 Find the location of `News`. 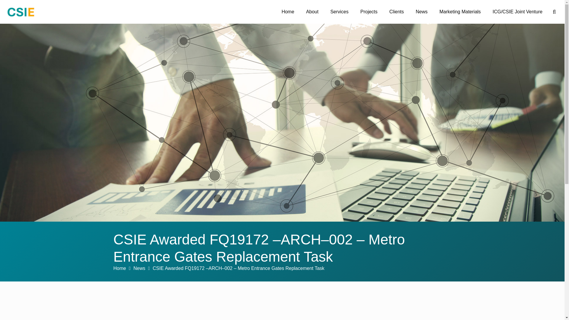

News is located at coordinates (139, 268).